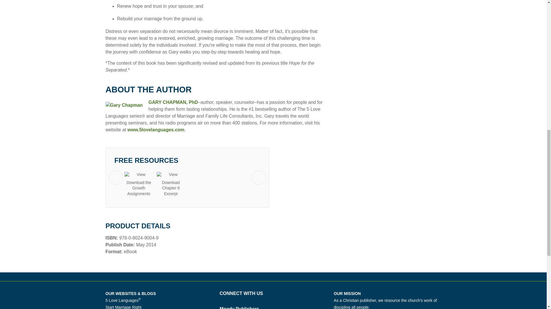 The image size is (551, 309). I want to click on Start Marriage Right, so click(123, 307).